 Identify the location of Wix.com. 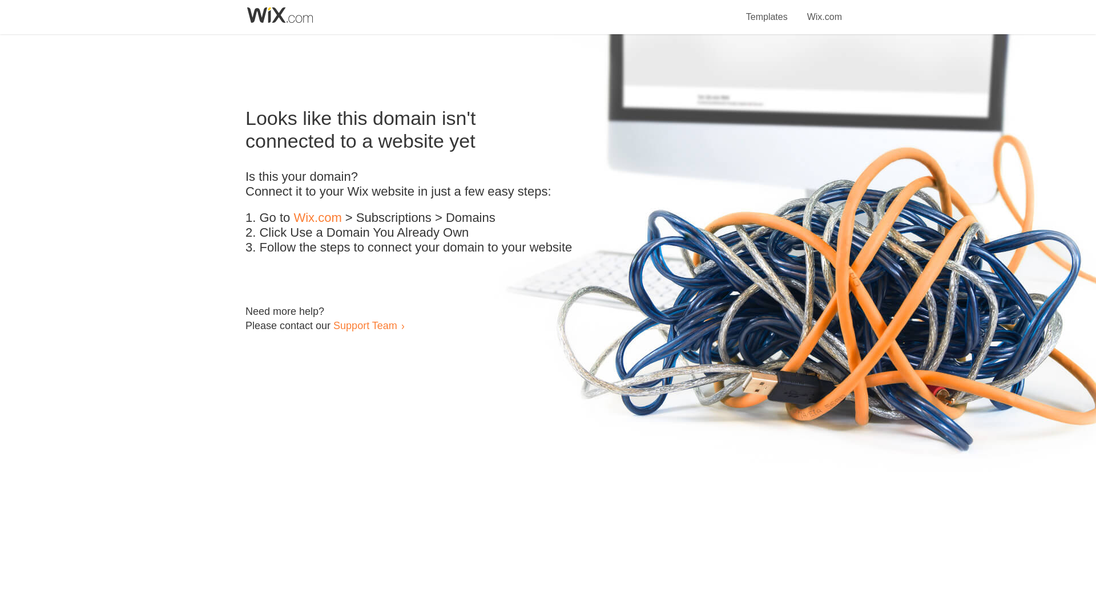
(824, 10).